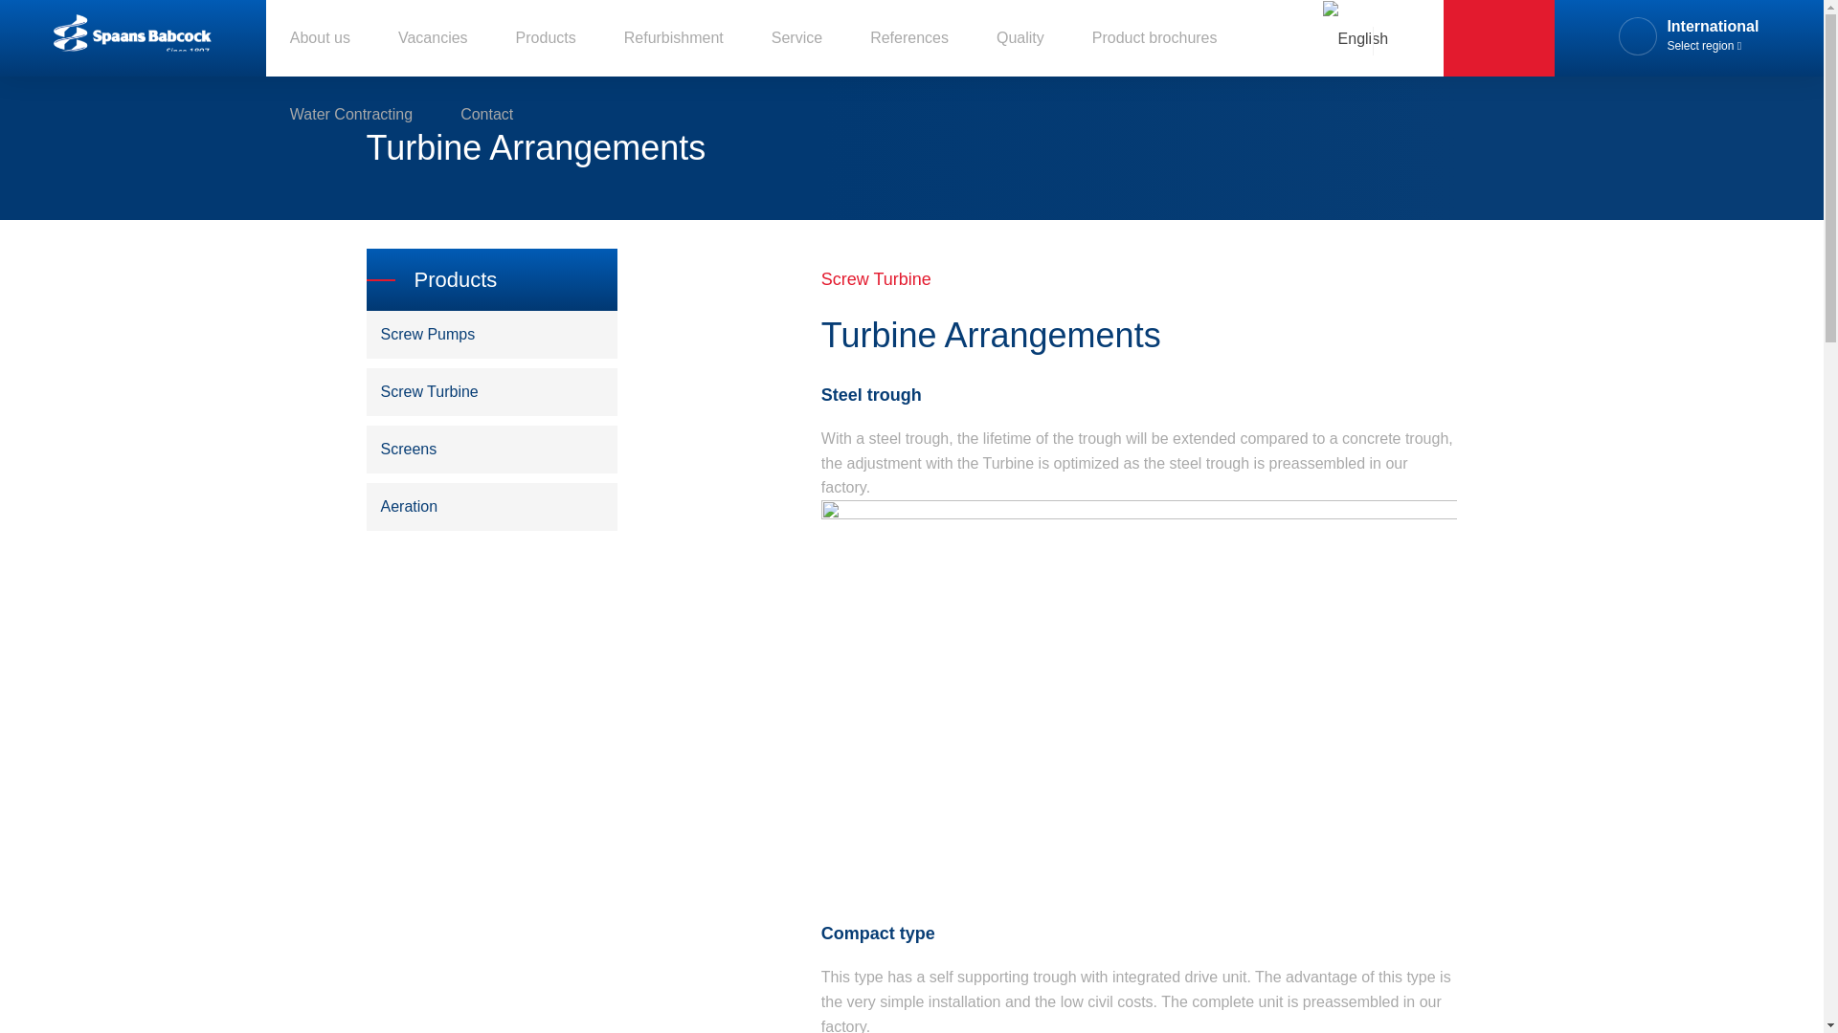 The image size is (1838, 1033). Describe the element at coordinates (320, 38) in the screenshot. I see `About us` at that location.